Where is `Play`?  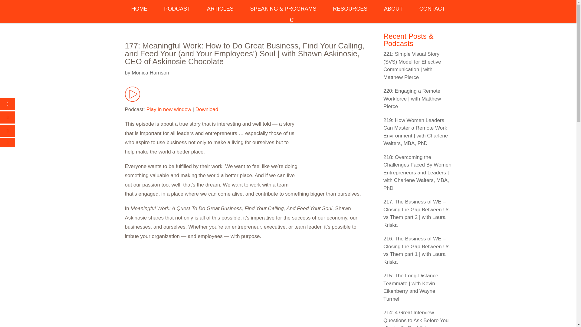 Play is located at coordinates (132, 100).